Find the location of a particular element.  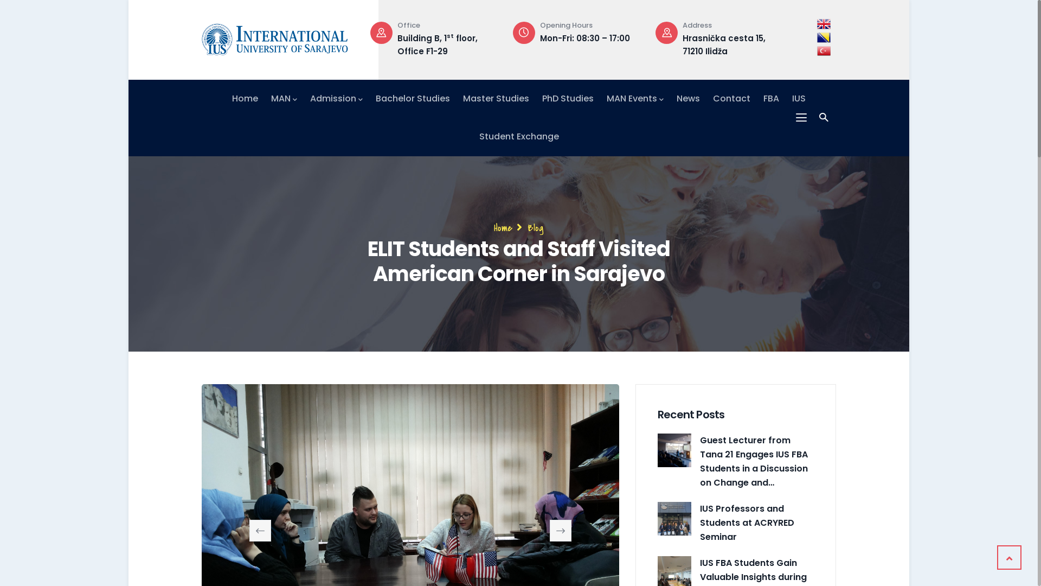

PhD Studies is located at coordinates (568, 99).